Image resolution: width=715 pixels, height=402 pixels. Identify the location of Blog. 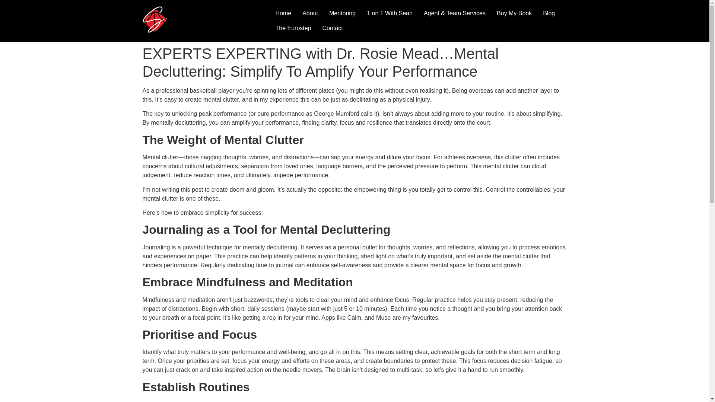
(549, 13).